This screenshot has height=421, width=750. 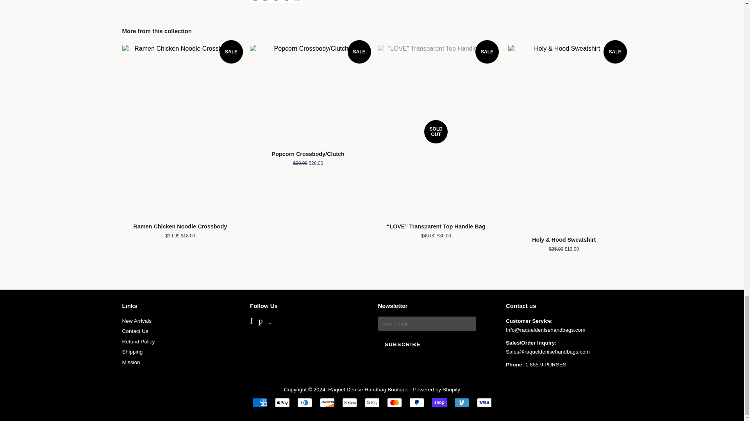 What do you see at coordinates (282, 402) in the screenshot?
I see `Apple Pay` at bounding box center [282, 402].